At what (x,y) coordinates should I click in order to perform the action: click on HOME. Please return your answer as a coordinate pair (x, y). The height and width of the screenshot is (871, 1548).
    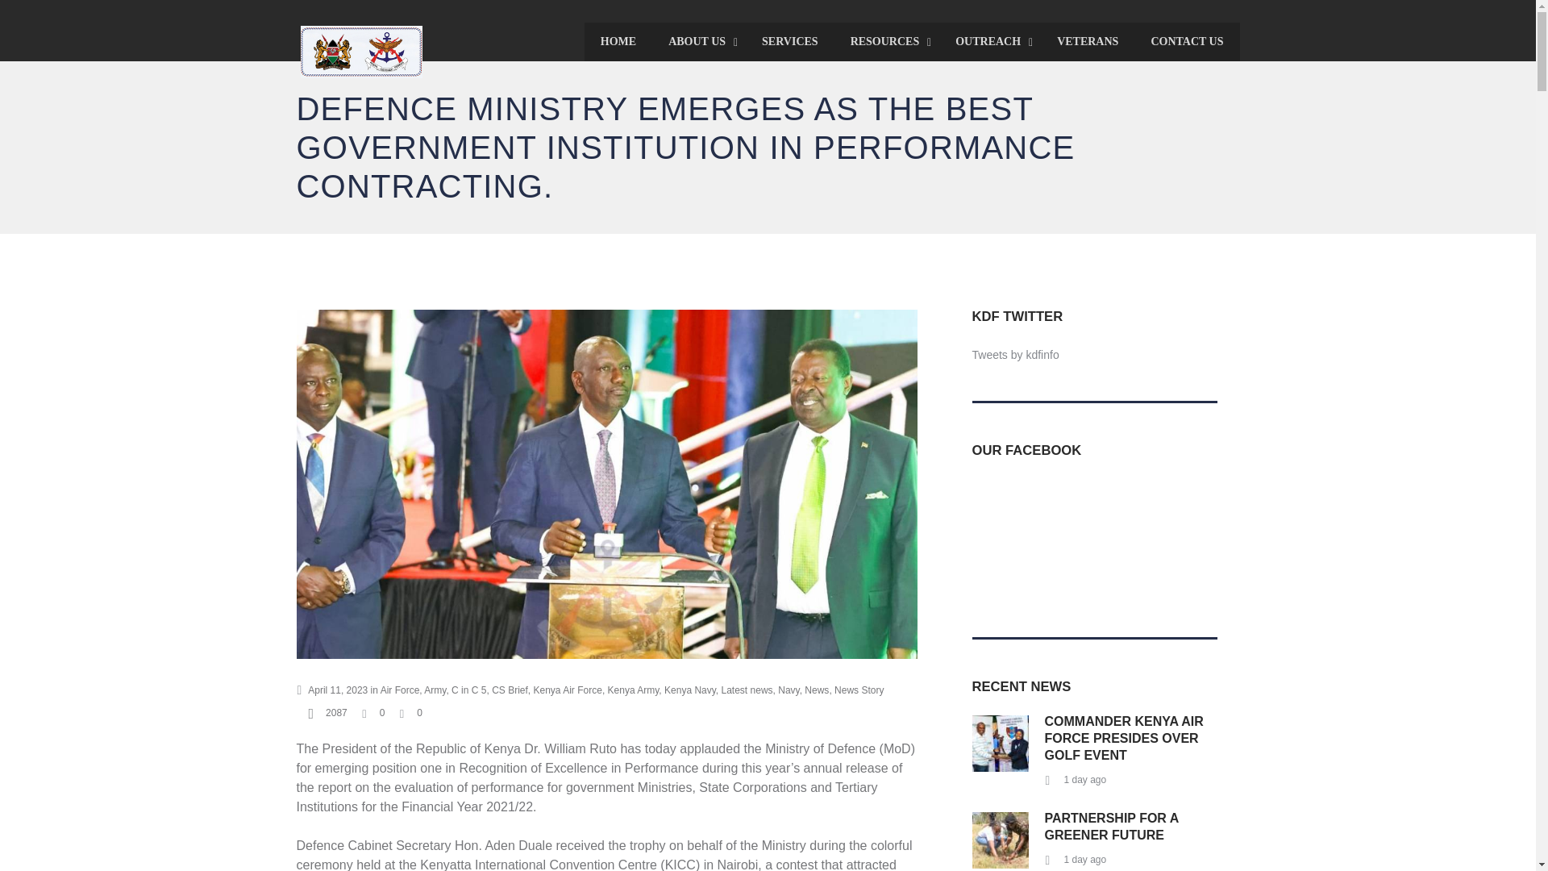
    Looking at the image, I should click on (618, 42).